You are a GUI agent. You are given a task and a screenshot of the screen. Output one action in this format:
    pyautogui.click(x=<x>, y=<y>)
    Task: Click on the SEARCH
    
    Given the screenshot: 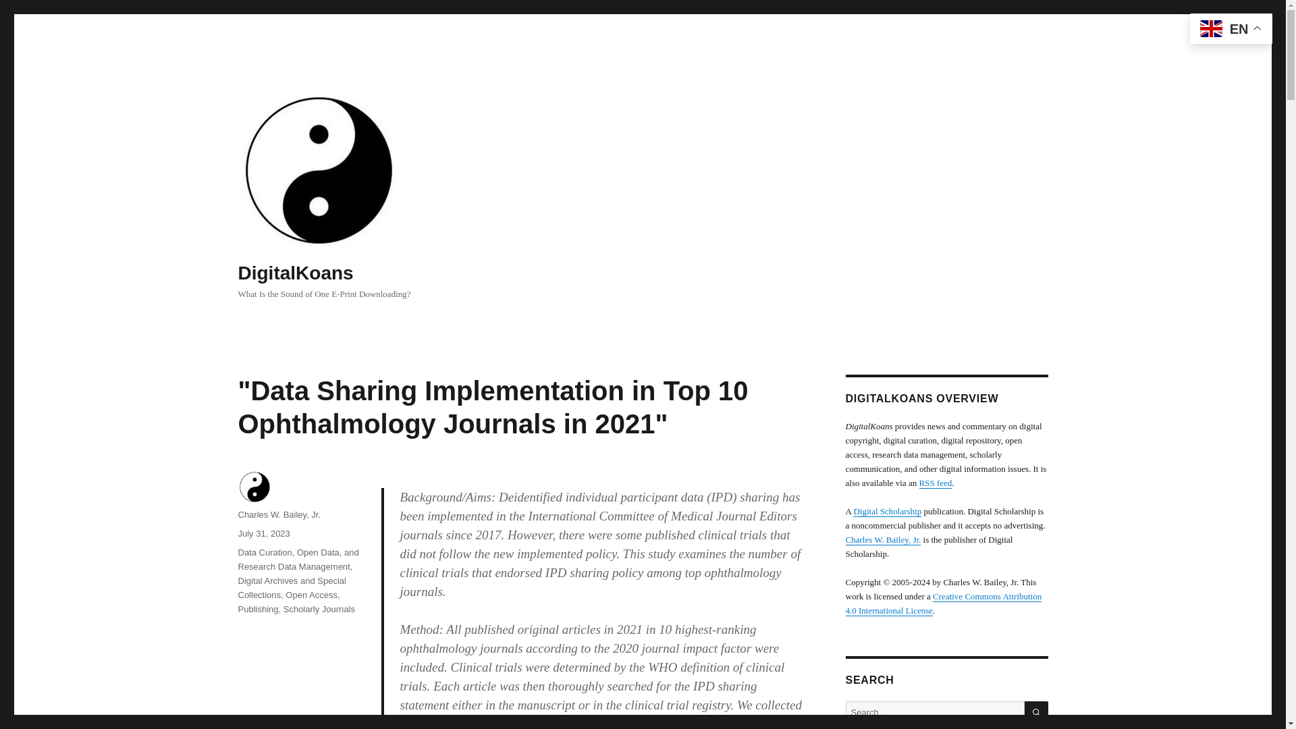 What is the action you would take?
    pyautogui.click(x=1037, y=713)
    